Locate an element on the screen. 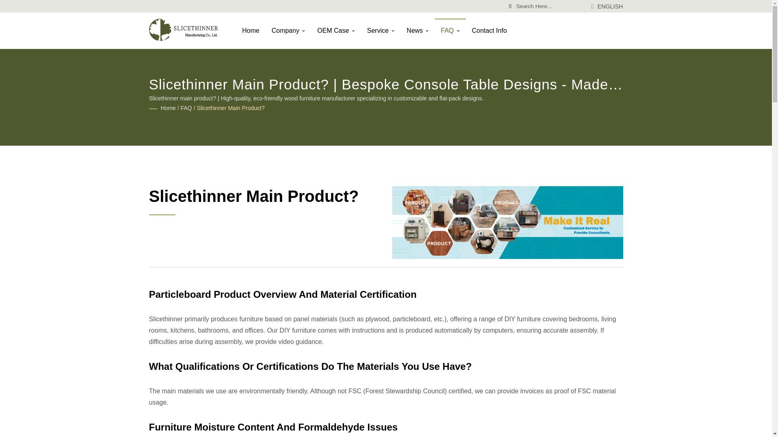  FAQ is located at coordinates (186, 108).